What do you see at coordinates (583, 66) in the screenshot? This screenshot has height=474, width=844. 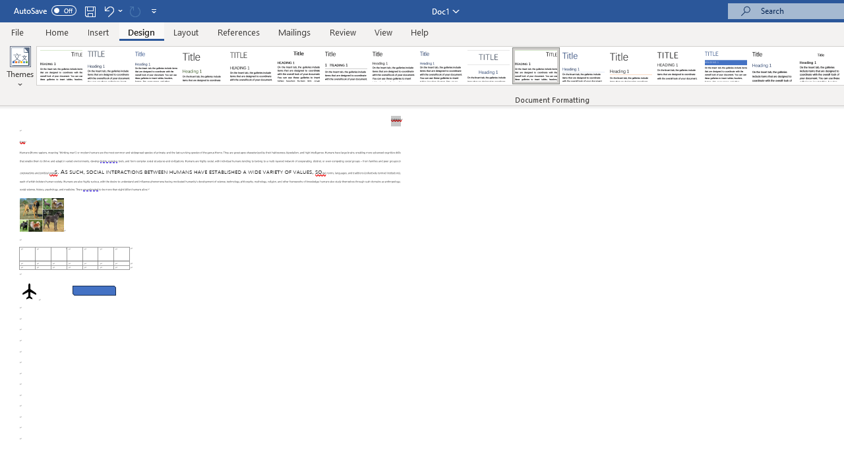 I see `Lines (Simple)` at bounding box center [583, 66].